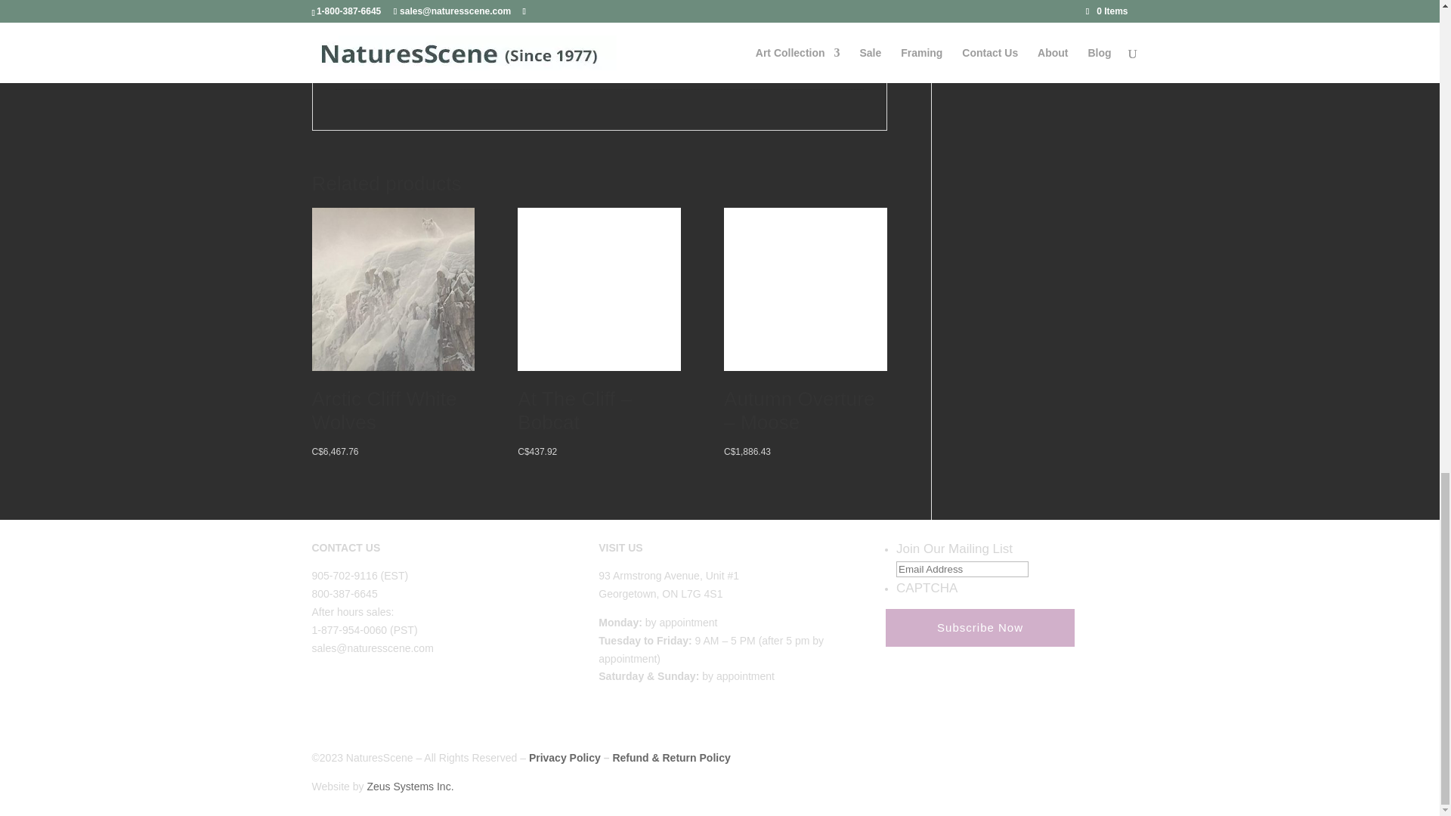  I want to click on Follow on Facebook, so click(323, 692).